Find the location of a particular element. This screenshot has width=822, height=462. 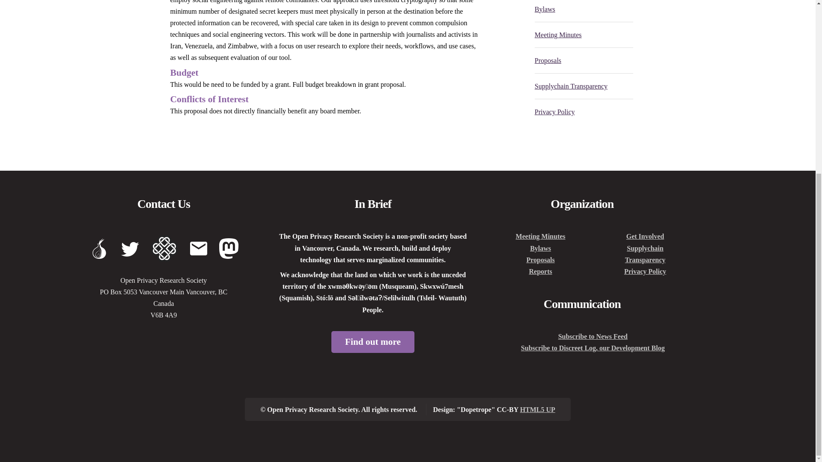

Get Involved is located at coordinates (645, 236).